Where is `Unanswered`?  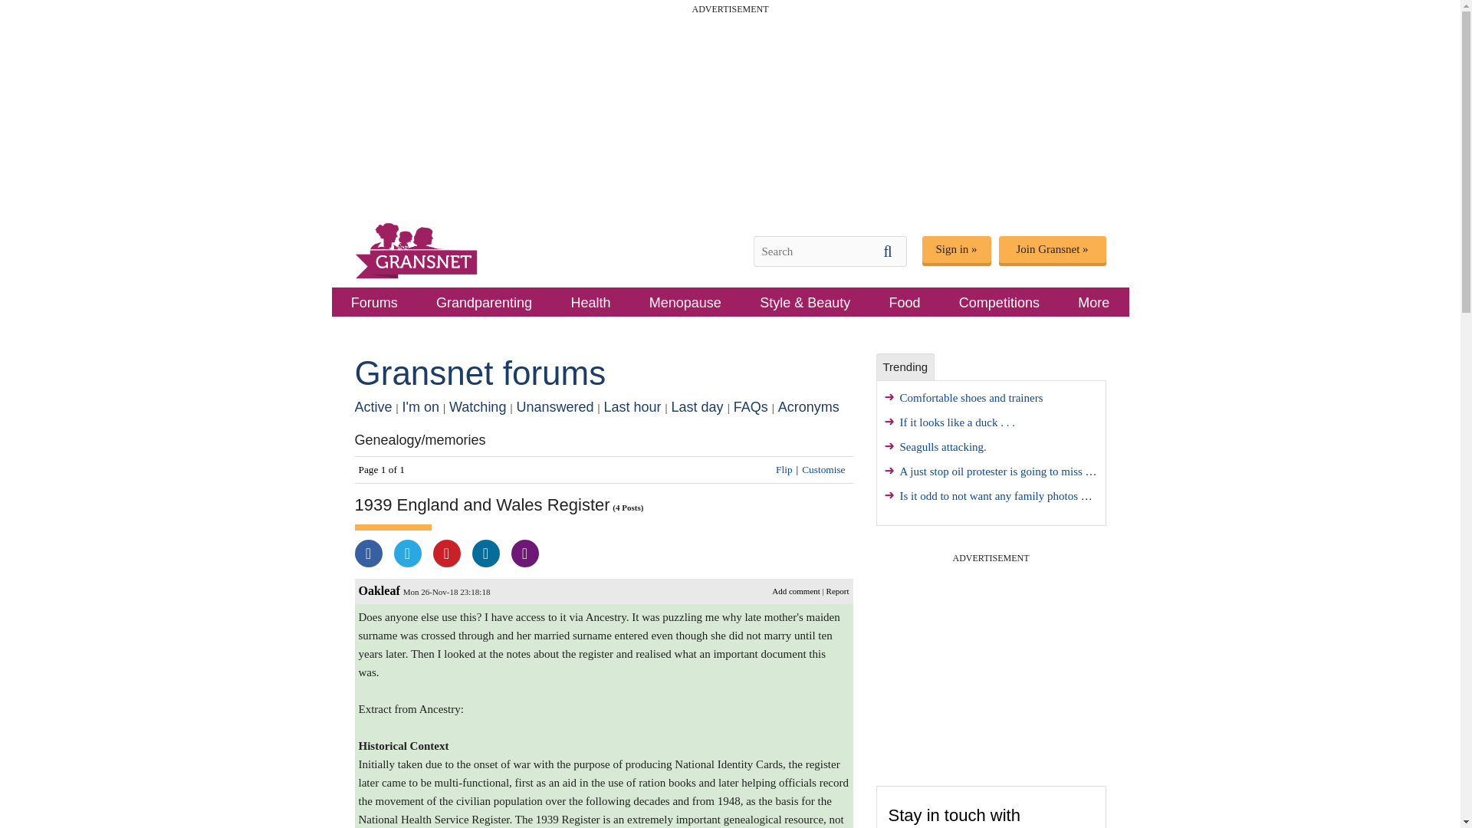
Unanswered is located at coordinates (554, 406).